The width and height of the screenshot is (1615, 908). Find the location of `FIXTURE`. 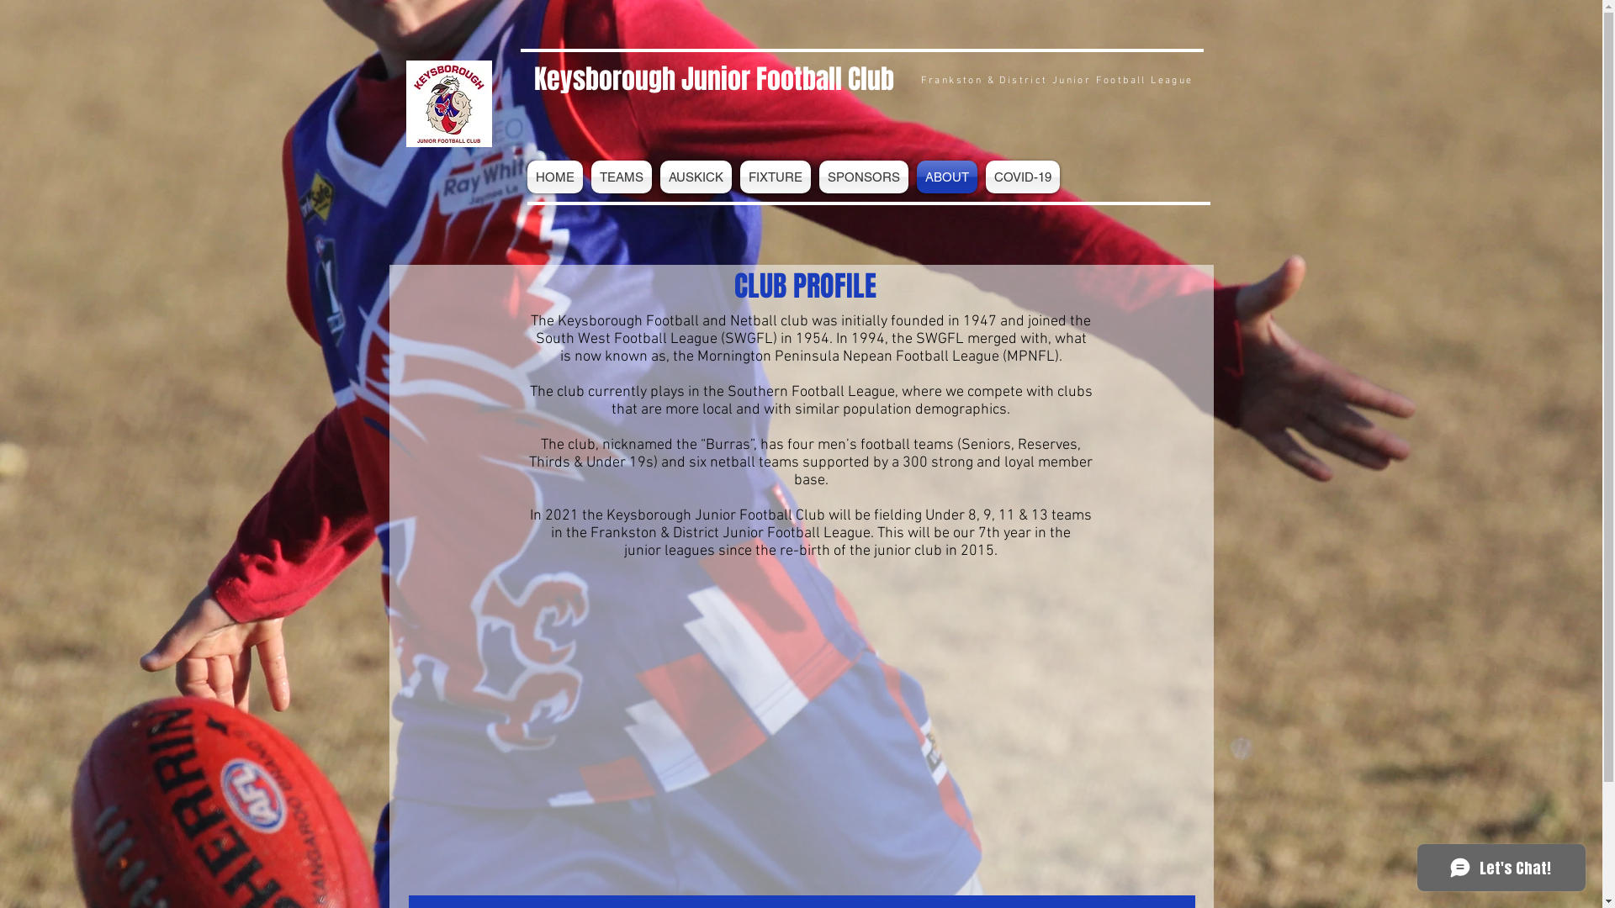

FIXTURE is located at coordinates (775, 177).